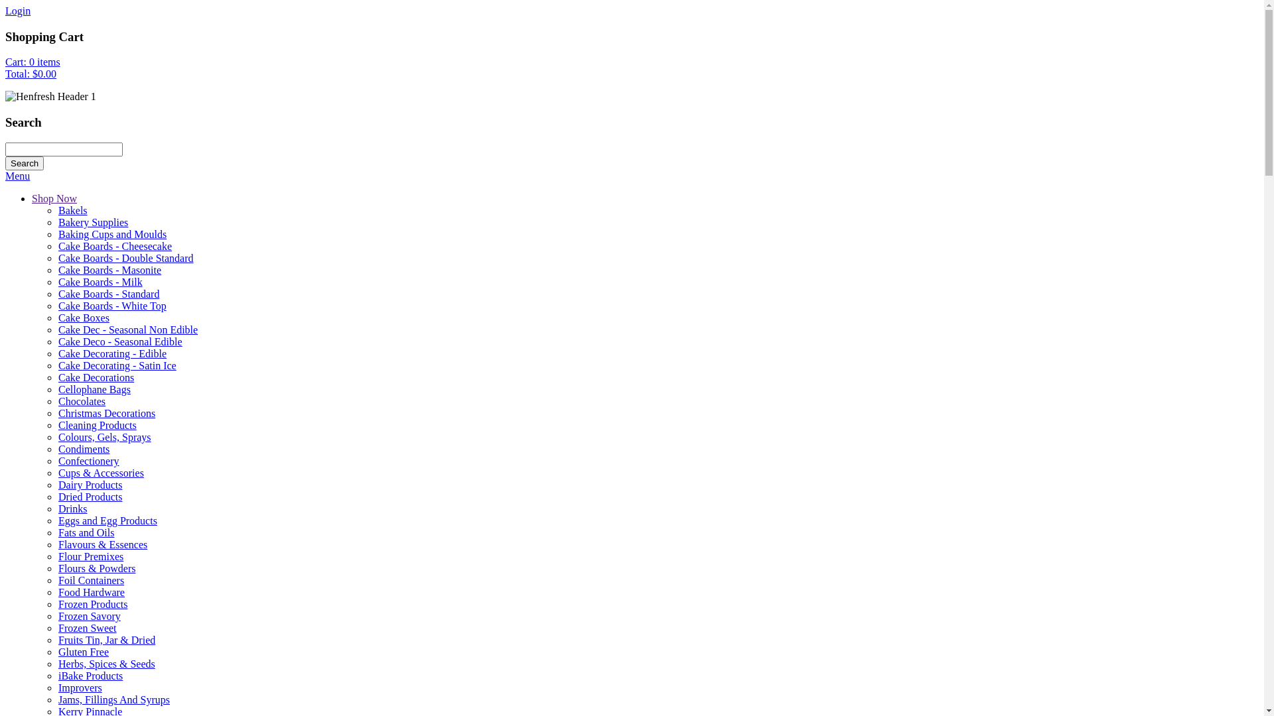 The height and width of the screenshot is (716, 1274). I want to click on Frozen Sweet, so click(88, 628).